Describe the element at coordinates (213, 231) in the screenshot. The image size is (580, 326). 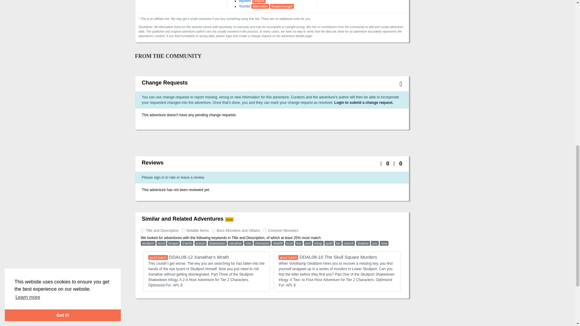
I see `on` at that location.